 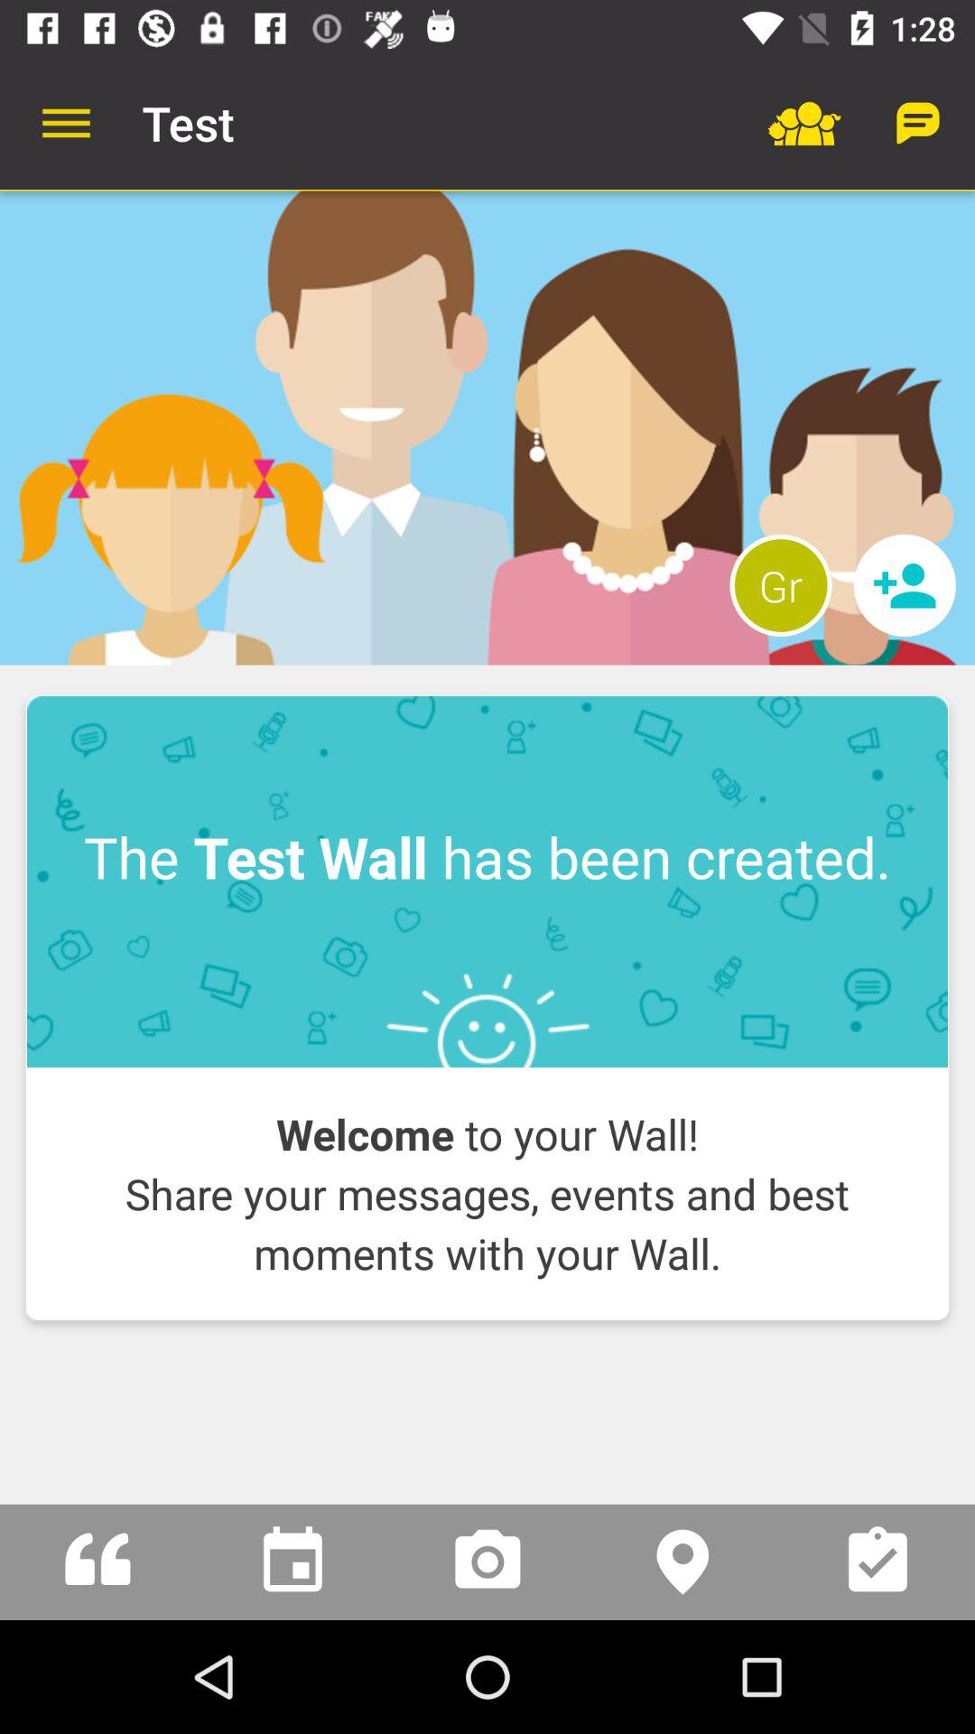 I want to click on turn on item above welcome to your icon, so click(x=487, y=881).